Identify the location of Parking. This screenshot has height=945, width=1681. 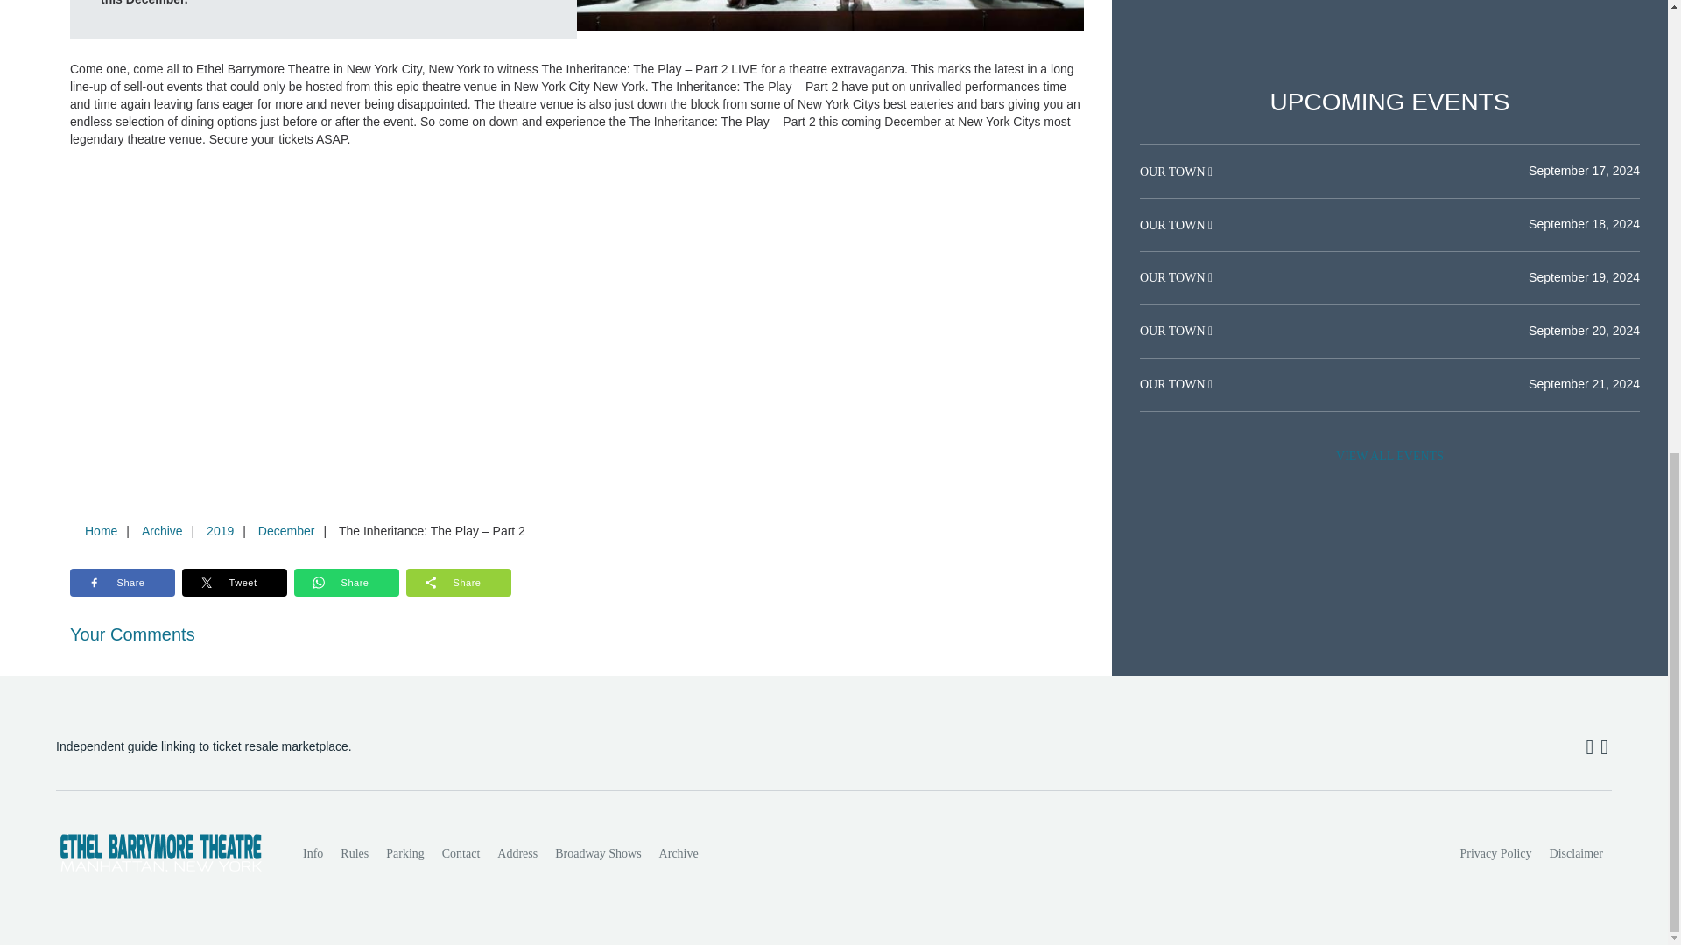
(404, 853).